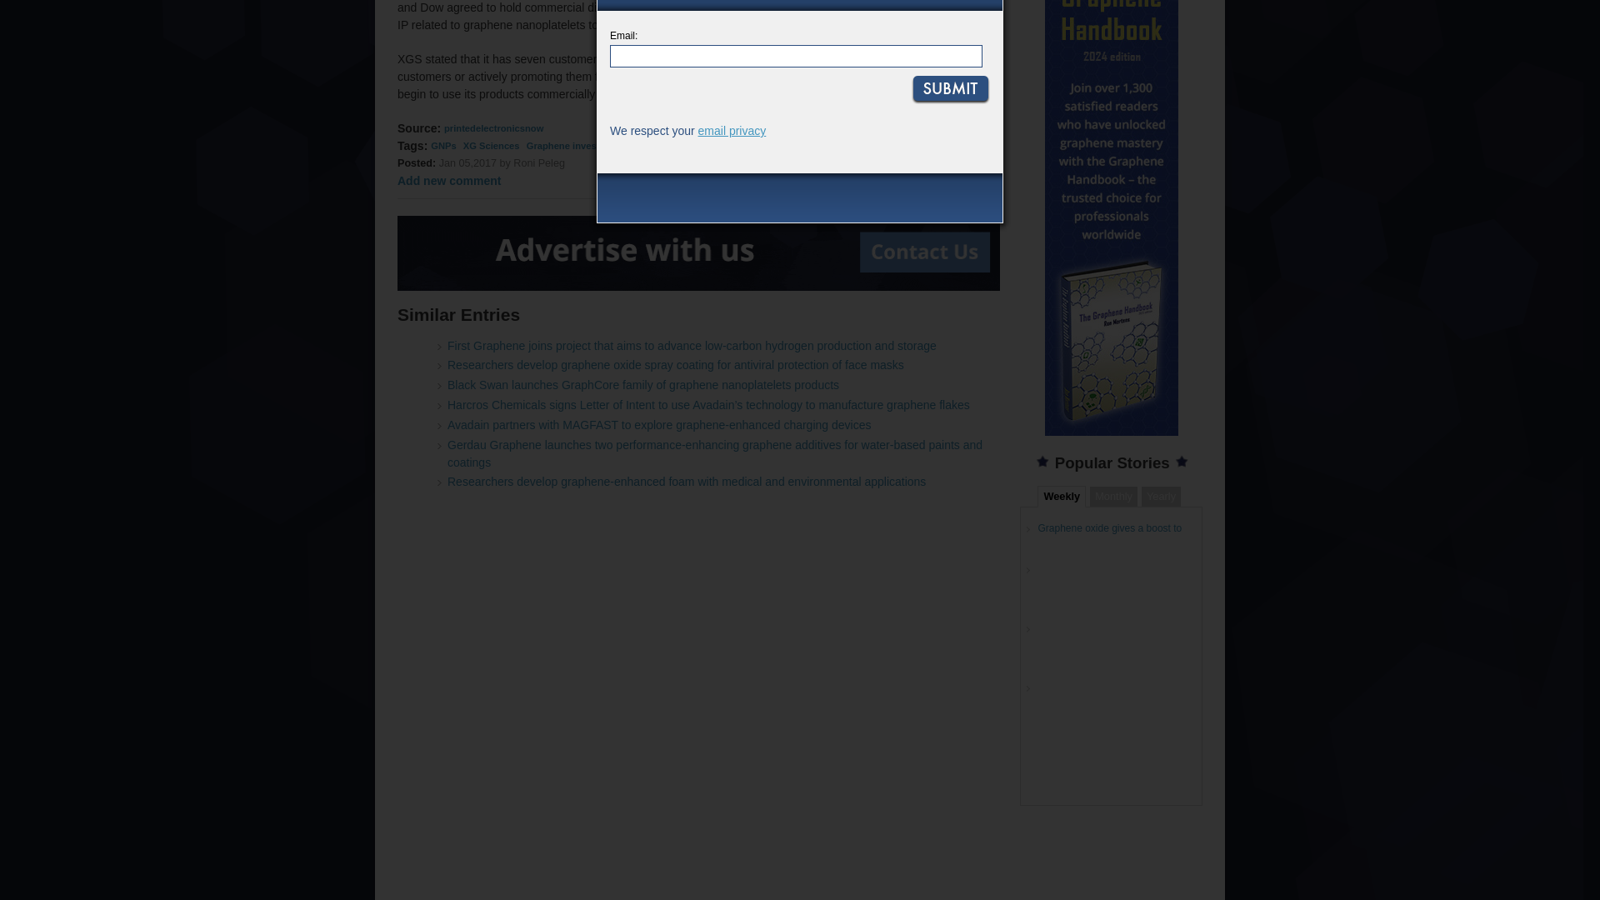 The width and height of the screenshot is (1600, 900). I want to click on printedelectronicsnow, so click(493, 127).